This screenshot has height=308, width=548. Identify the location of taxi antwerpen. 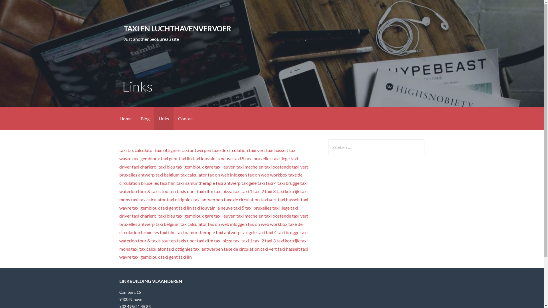
(196, 150).